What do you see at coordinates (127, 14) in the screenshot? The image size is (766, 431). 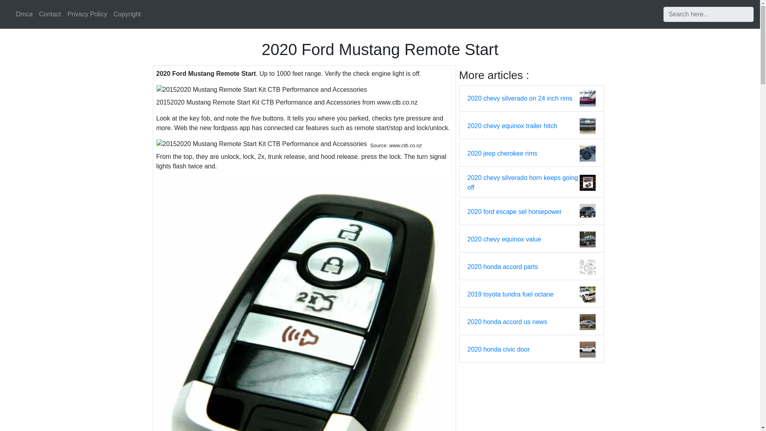 I see `Copyright` at bounding box center [127, 14].